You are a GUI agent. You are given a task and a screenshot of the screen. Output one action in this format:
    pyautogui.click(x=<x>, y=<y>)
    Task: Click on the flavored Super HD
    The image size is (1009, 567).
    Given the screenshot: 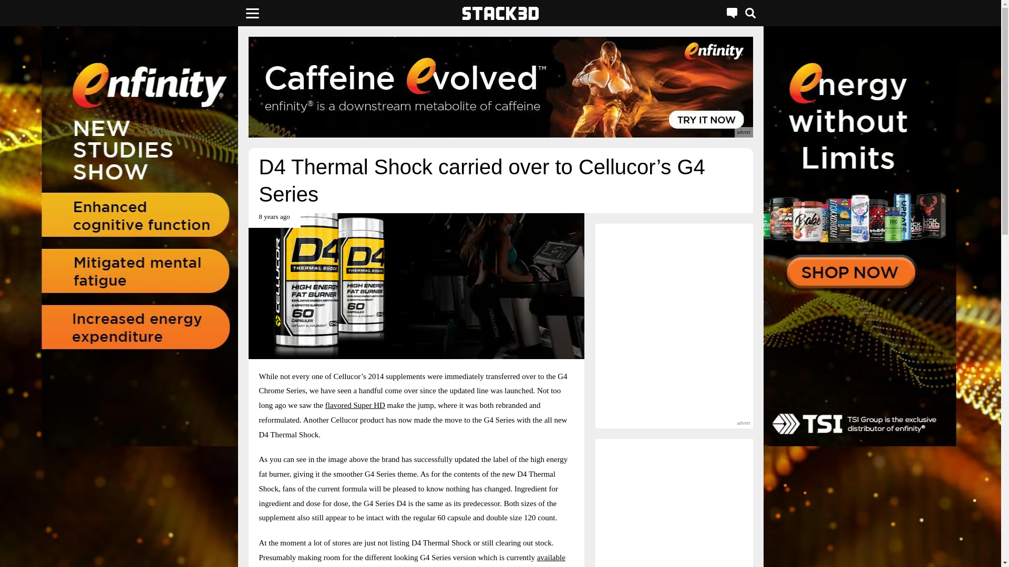 What is the action you would take?
    pyautogui.click(x=355, y=405)
    